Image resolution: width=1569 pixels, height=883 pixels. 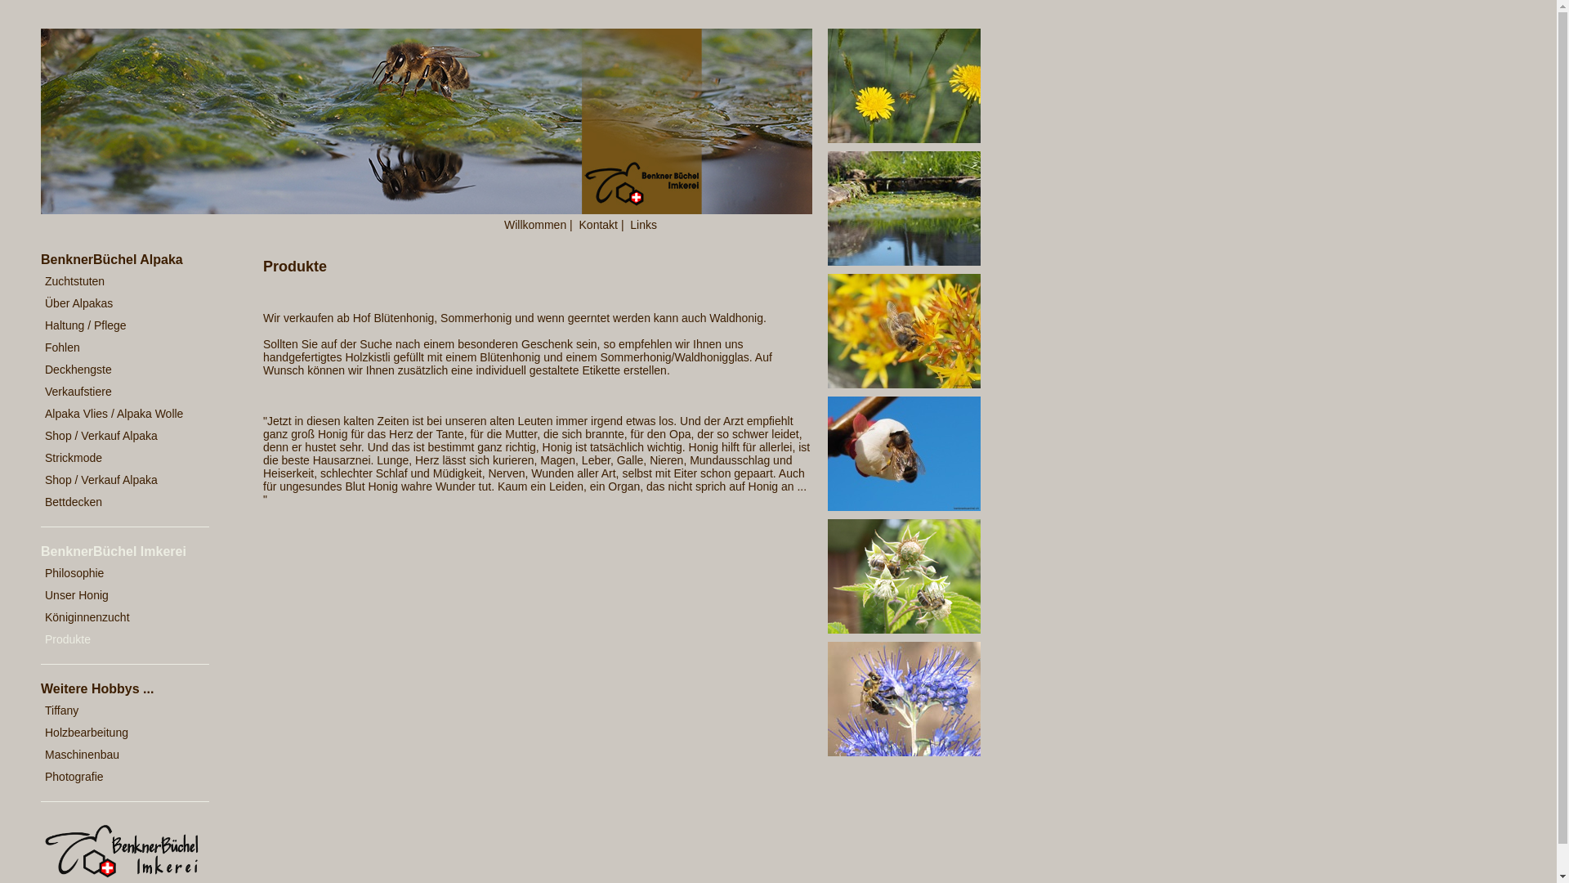 I want to click on Links, so click(x=644, y=225).